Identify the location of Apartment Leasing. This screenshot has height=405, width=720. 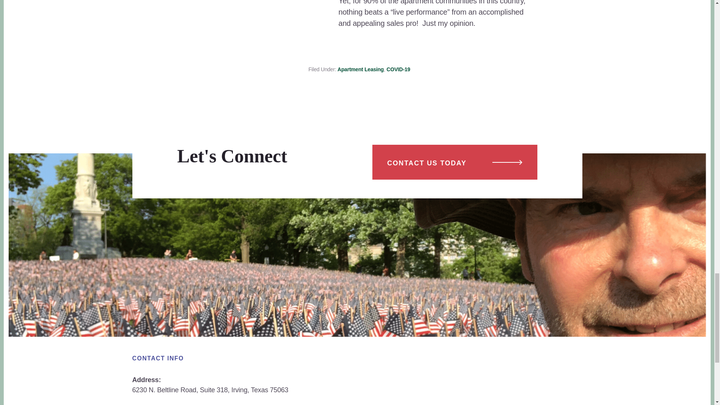
(361, 69).